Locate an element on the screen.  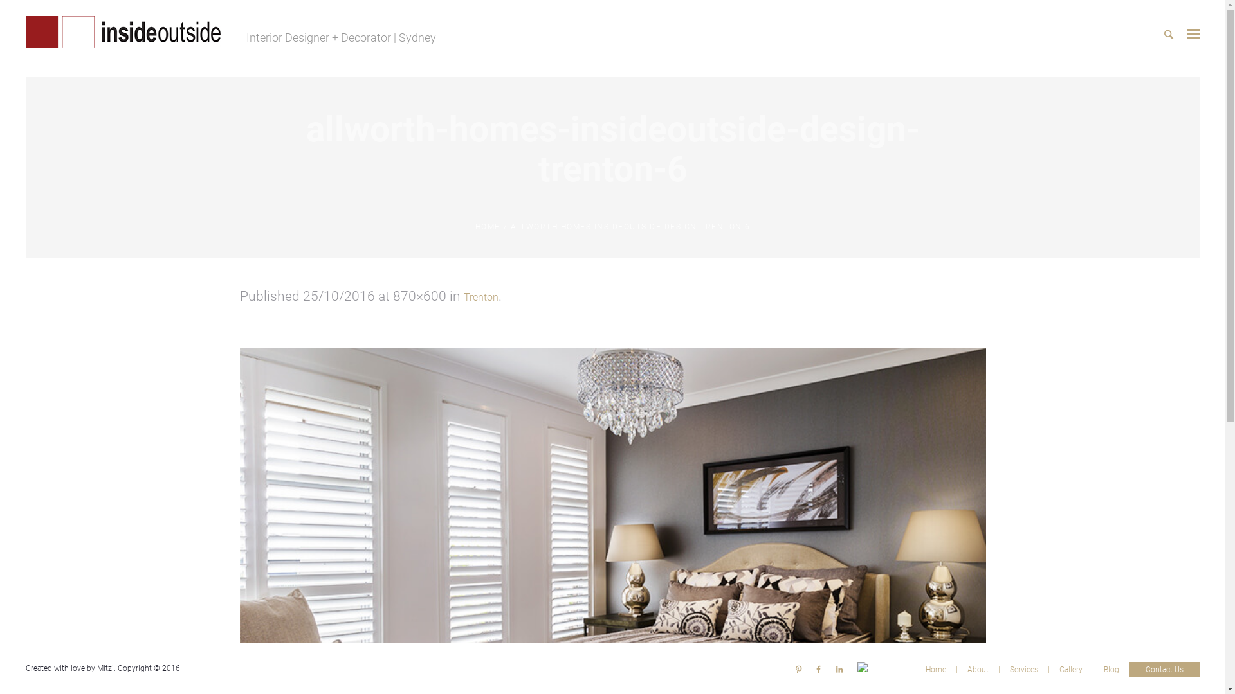
About is located at coordinates (978, 669).